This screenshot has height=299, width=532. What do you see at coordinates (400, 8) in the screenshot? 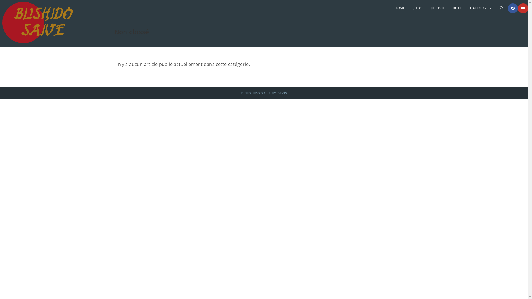
I see `HOME` at bounding box center [400, 8].